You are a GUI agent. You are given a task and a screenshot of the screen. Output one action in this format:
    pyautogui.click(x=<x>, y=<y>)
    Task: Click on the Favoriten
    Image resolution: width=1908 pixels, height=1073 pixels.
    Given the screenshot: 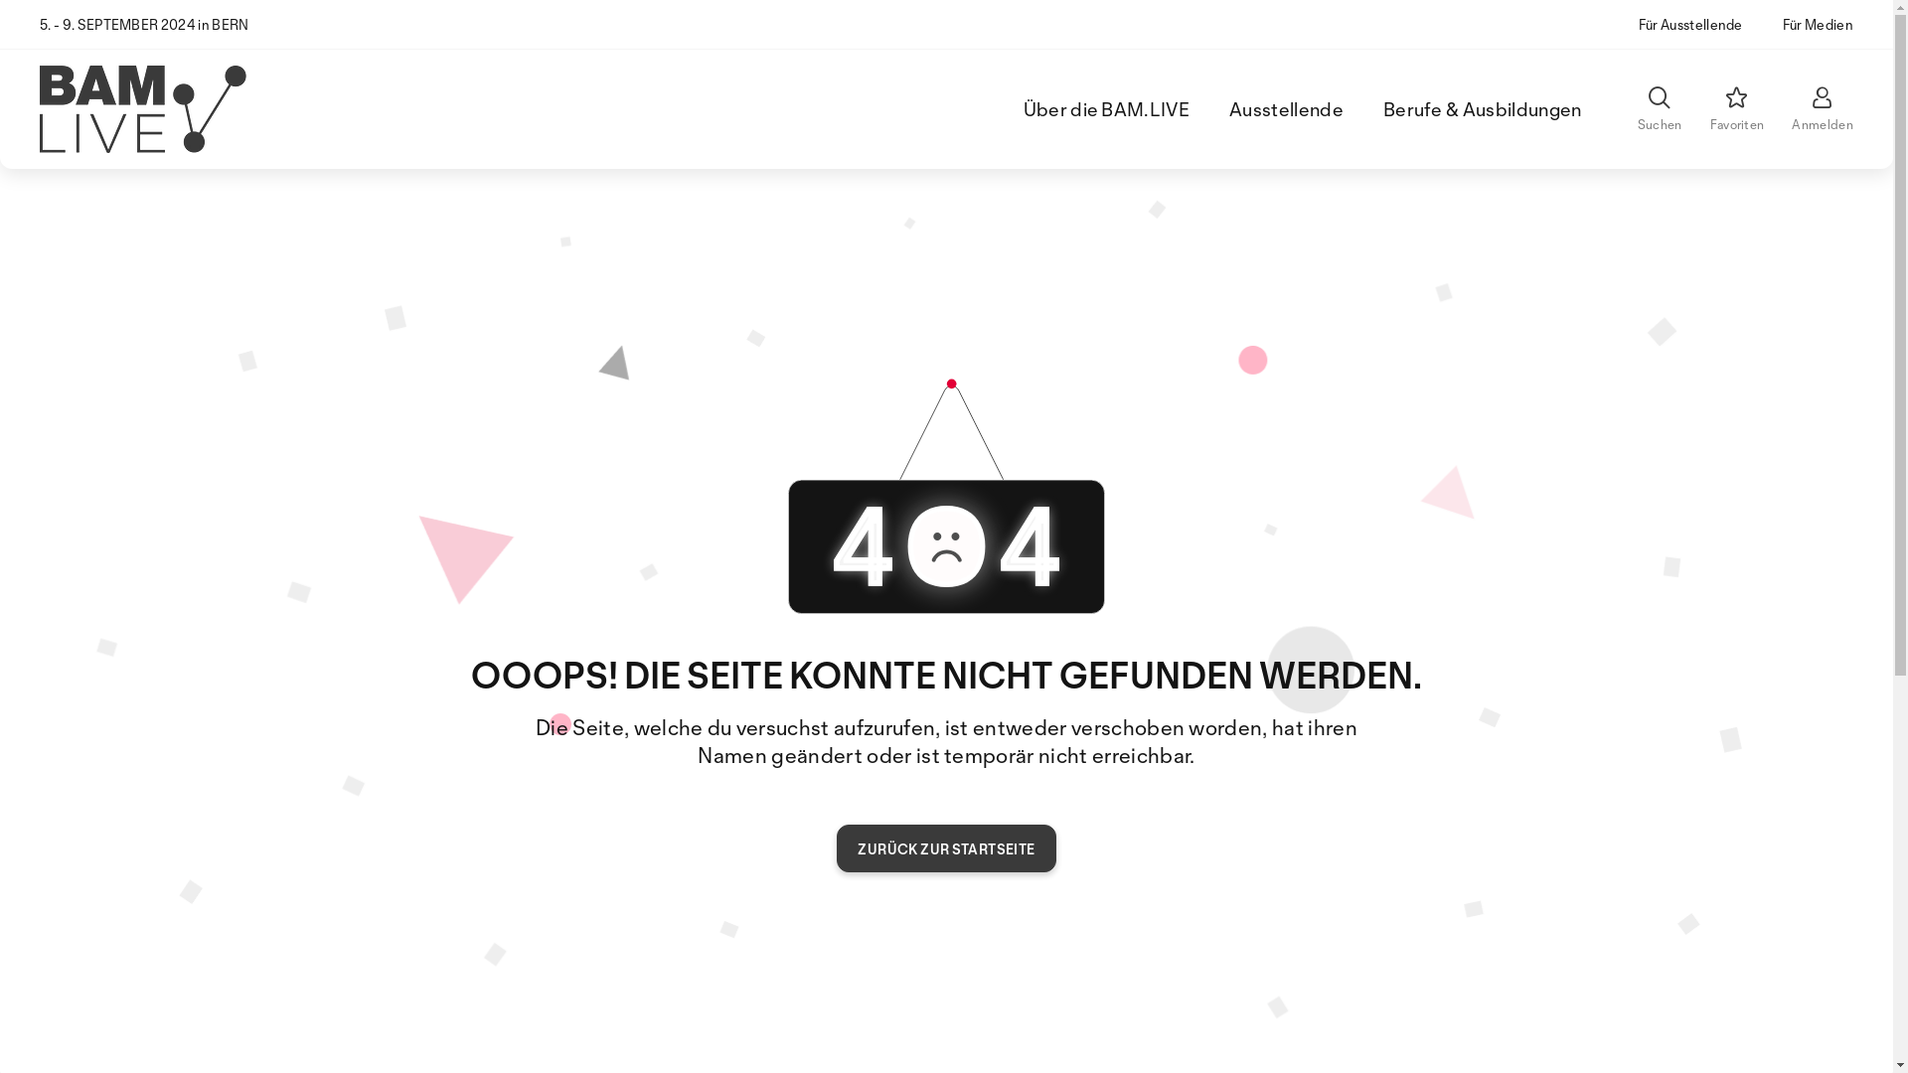 What is the action you would take?
    pyautogui.click(x=1737, y=109)
    